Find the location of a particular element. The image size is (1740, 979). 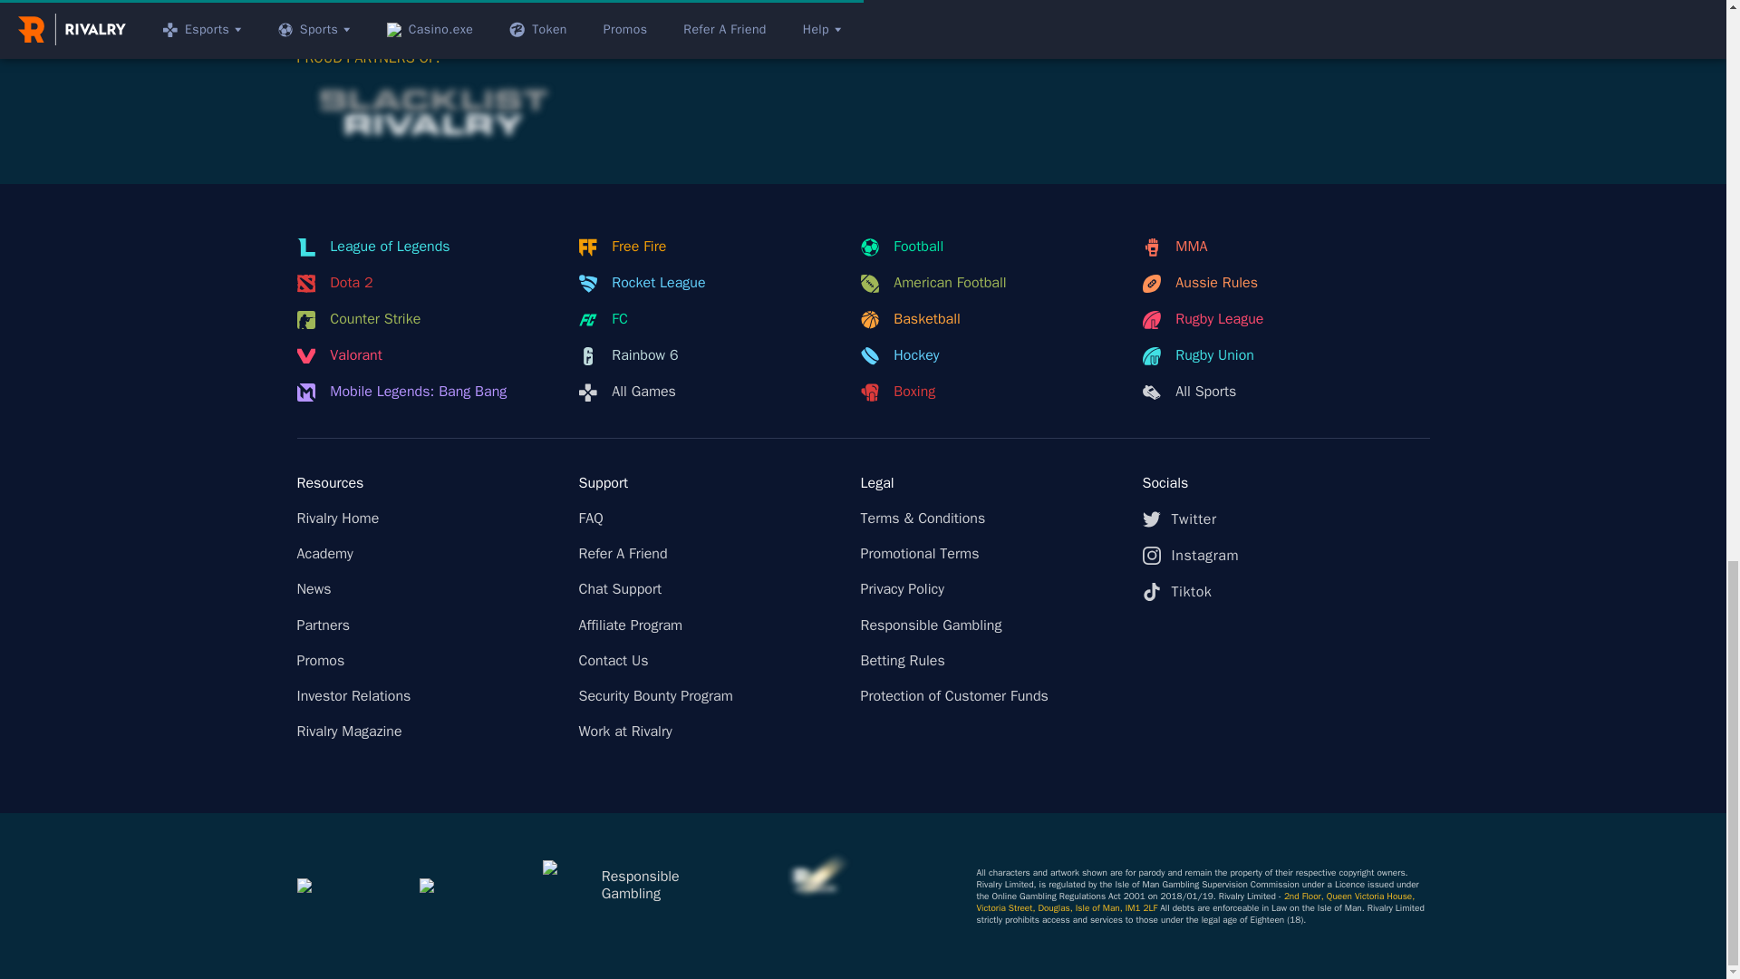

American Football is located at coordinates (991, 283).